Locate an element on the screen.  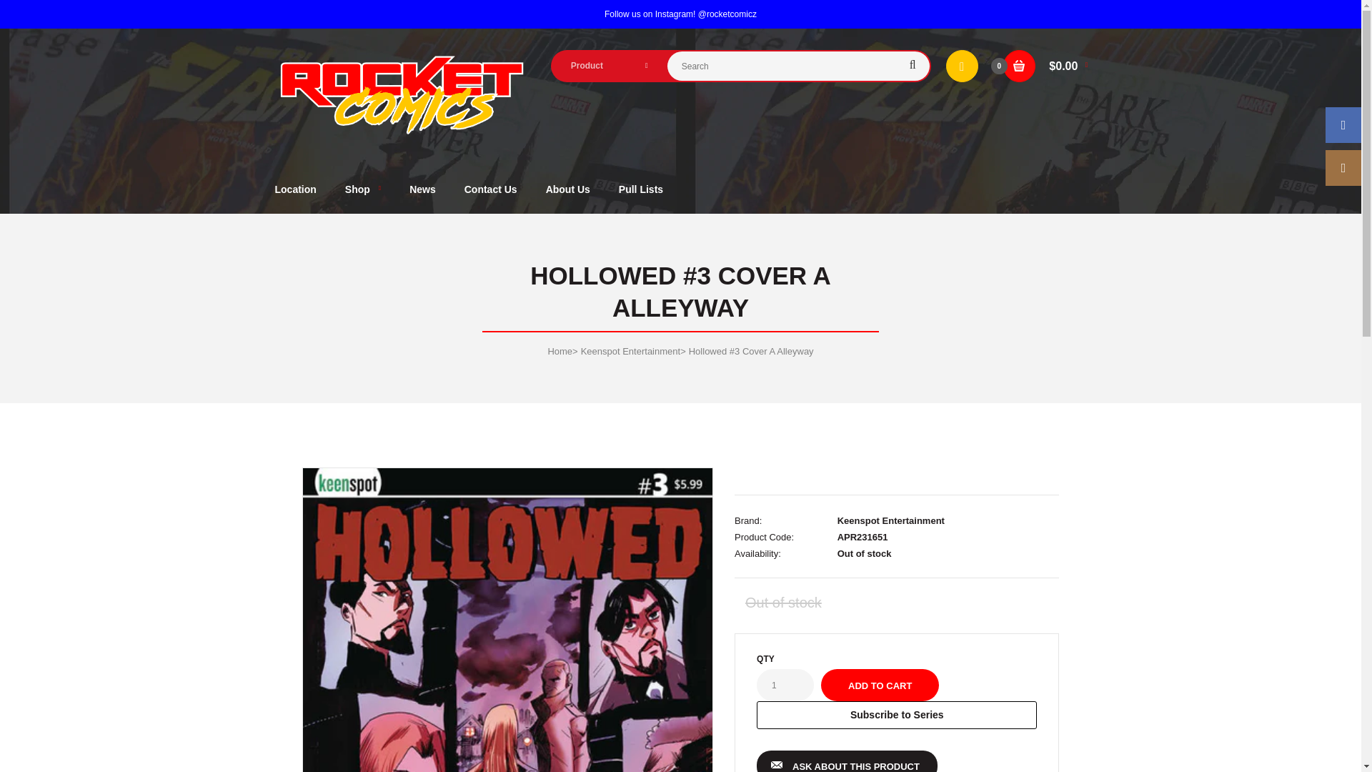
Rocket Comics is located at coordinates (402, 94).